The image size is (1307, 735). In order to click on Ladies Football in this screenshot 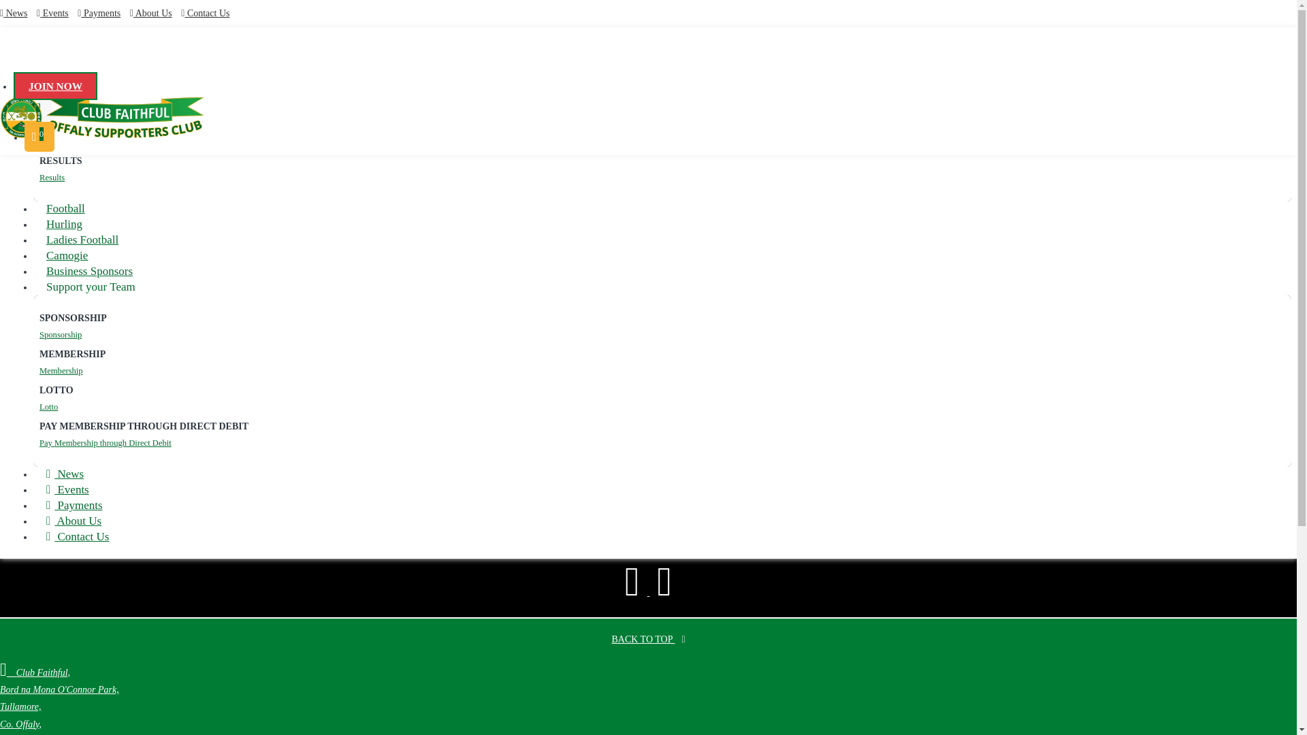, I will do `click(82, 240)`.